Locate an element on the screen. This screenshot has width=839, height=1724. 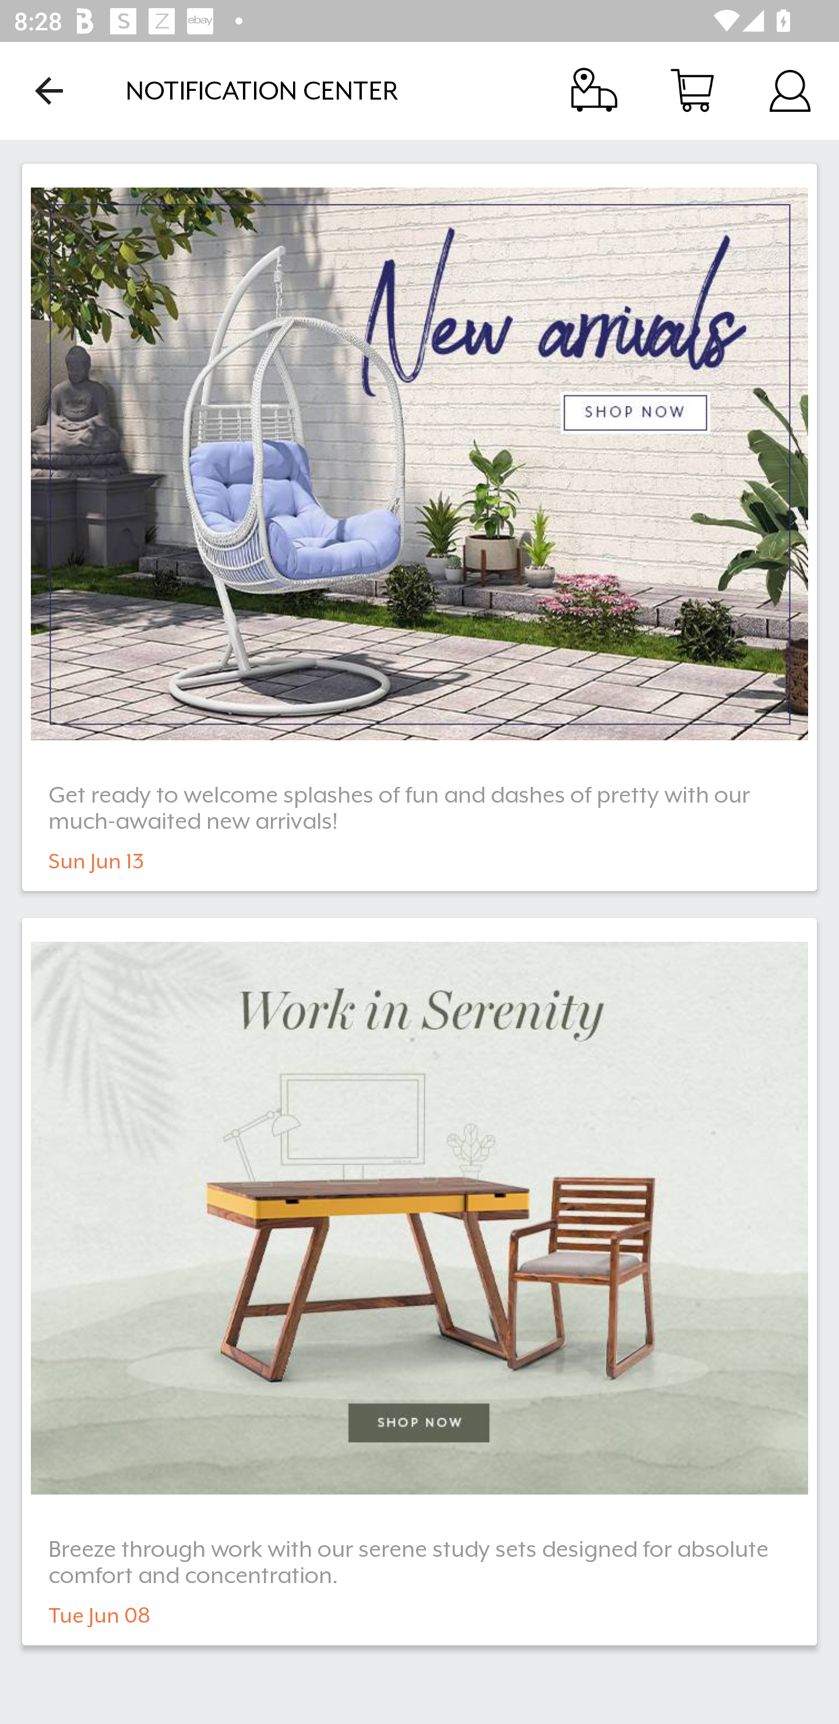
Cart is located at coordinates (692, 90).